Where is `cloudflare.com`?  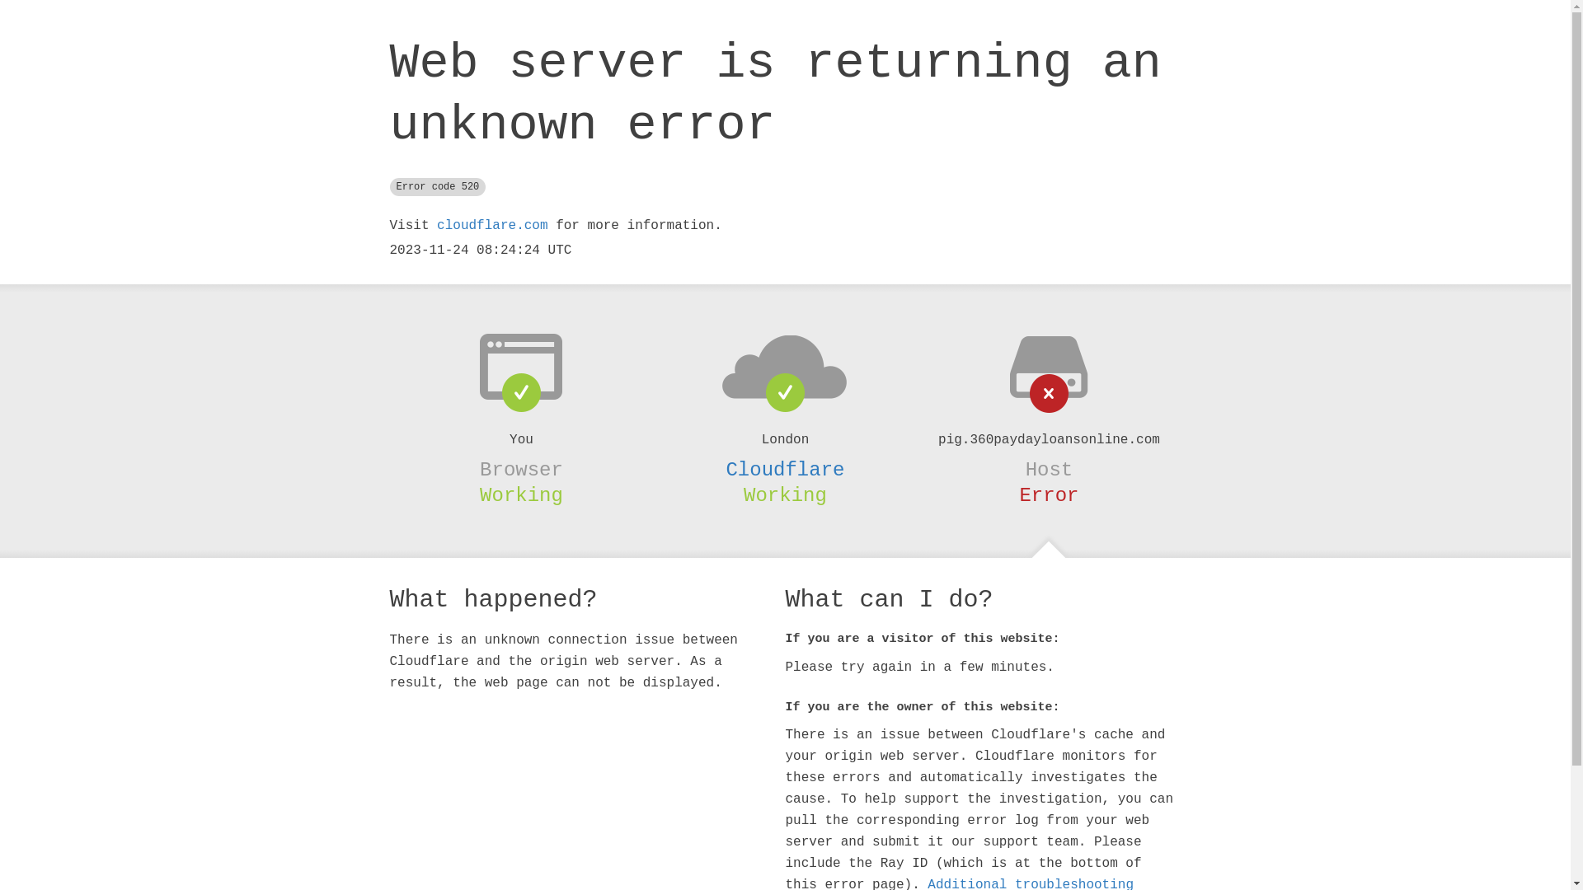 cloudflare.com is located at coordinates (492, 226).